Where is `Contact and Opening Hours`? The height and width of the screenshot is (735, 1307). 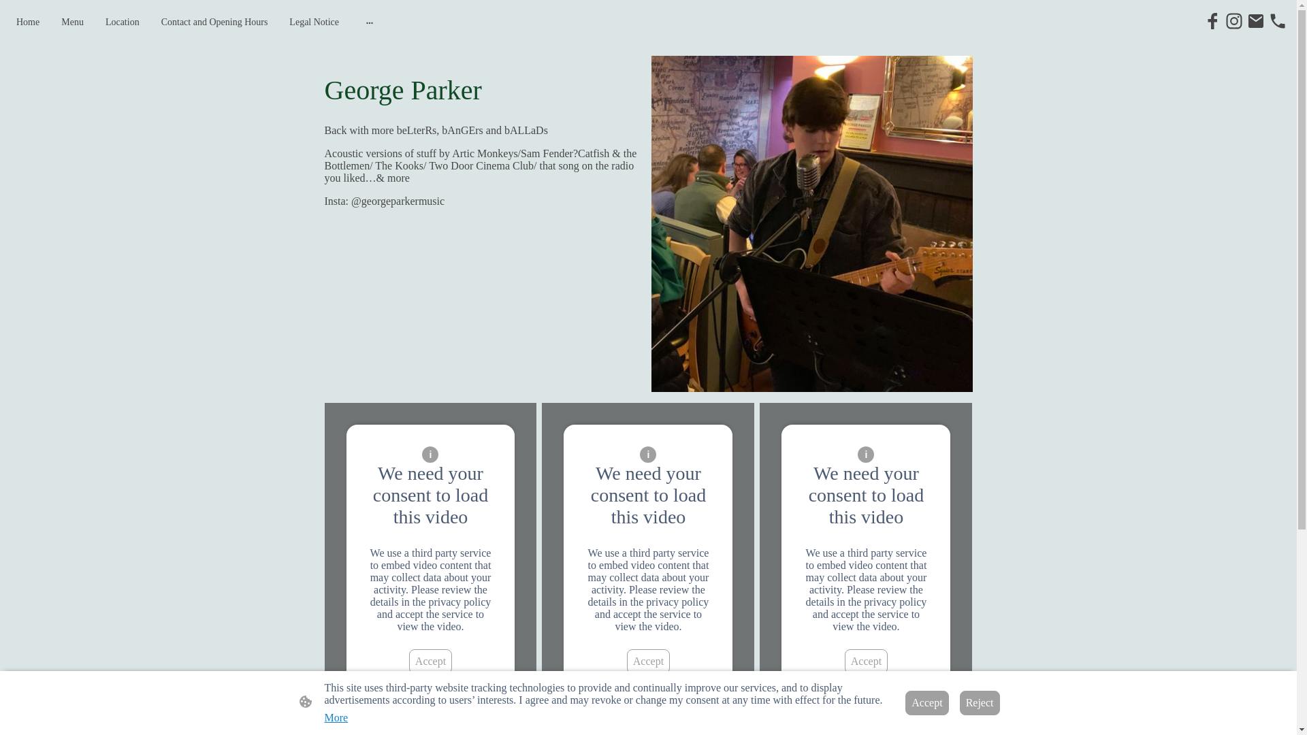 Contact and Opening Hours is located at coordinates (214, 22).